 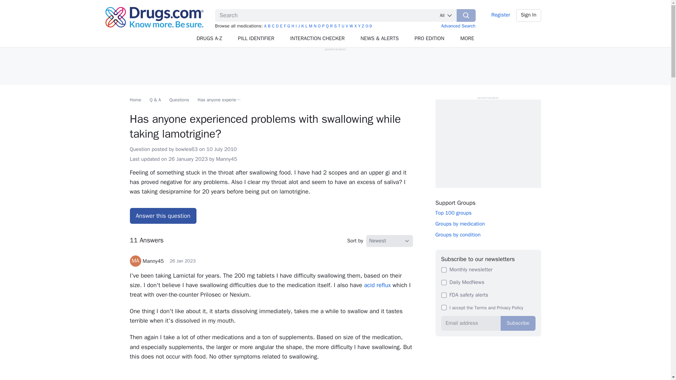 I want to click on DRUGS A-Z, so click(x=209, y=39).